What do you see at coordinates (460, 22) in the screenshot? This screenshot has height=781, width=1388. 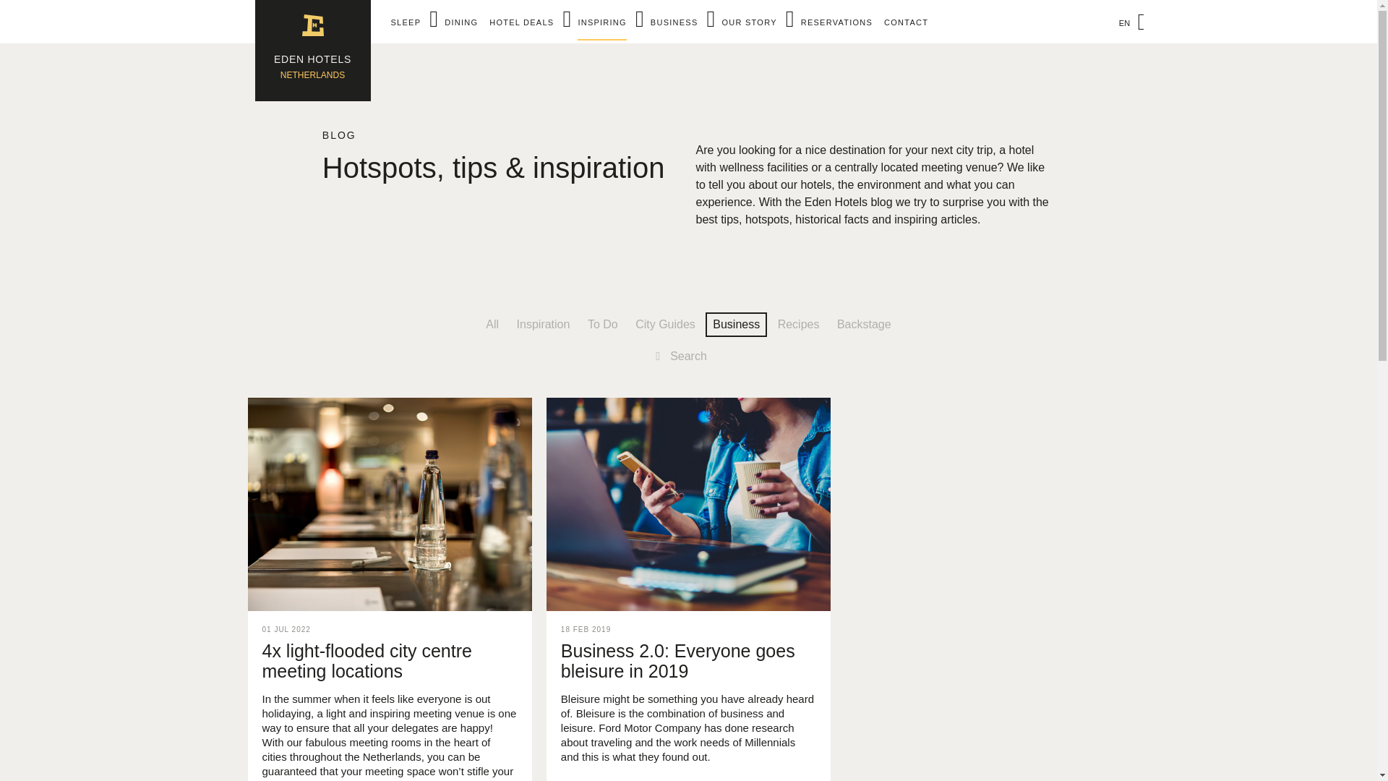 I see `DINING` at bounding box center [460, 22].